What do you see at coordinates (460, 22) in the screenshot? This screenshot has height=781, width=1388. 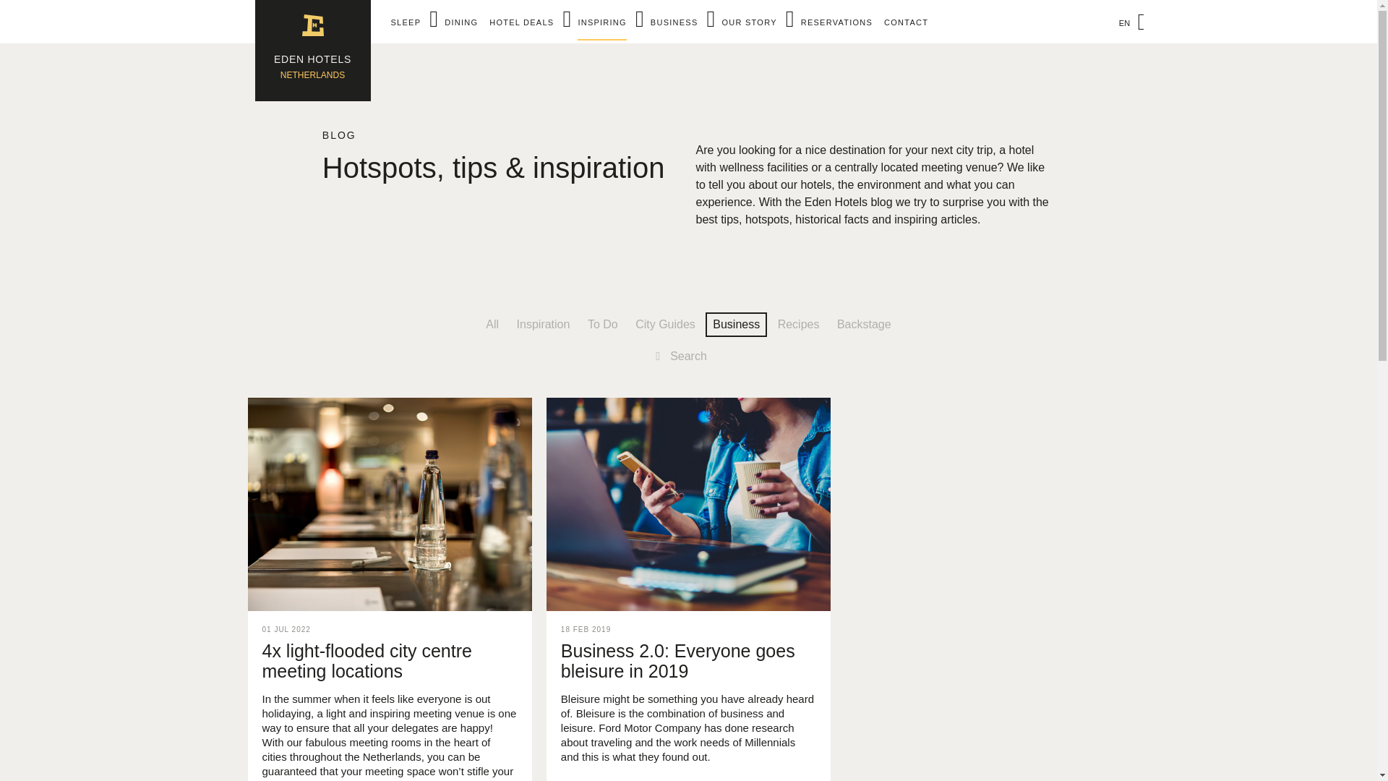 I see `DINING` at bounding box center [460, 22].